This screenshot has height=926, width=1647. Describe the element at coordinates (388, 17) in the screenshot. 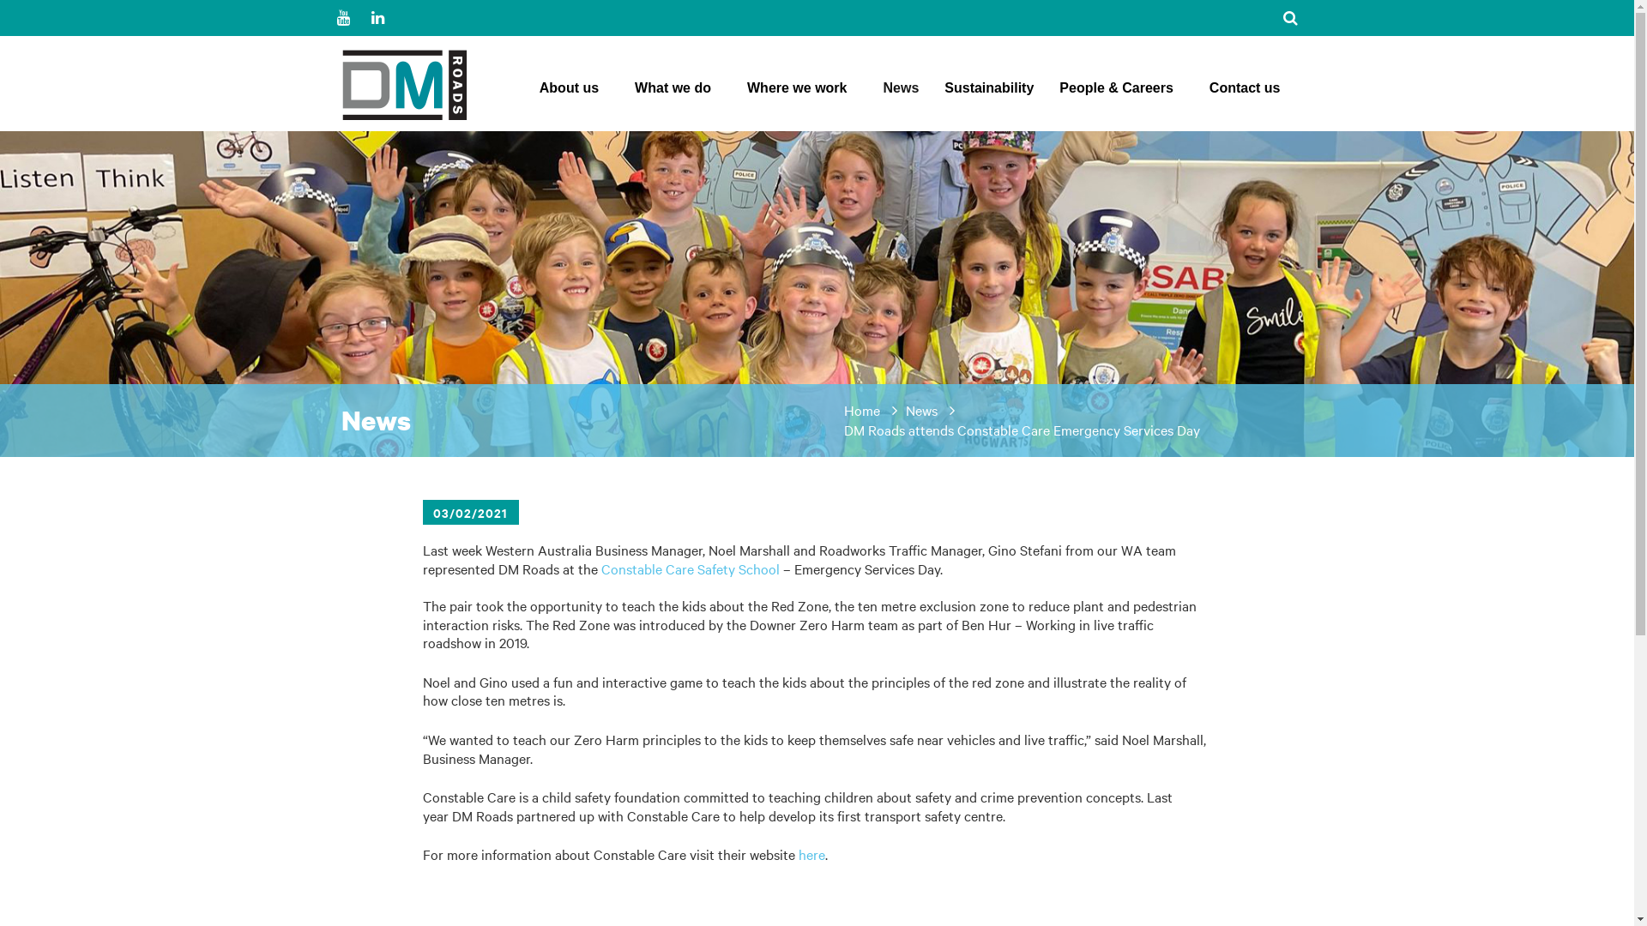

I see ` ` at that location.